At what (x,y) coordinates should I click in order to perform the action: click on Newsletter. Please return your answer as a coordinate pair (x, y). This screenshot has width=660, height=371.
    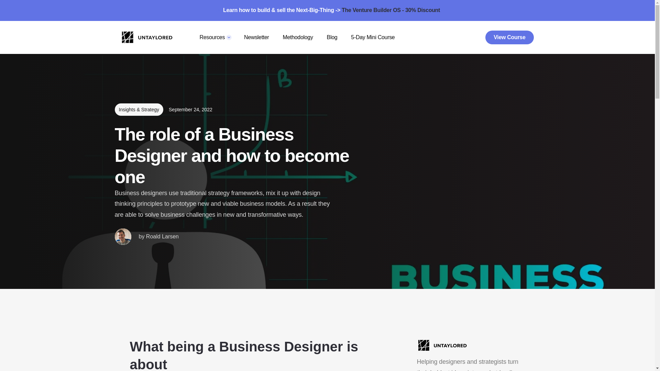
    Looking at the image, I should click on (256, 37).